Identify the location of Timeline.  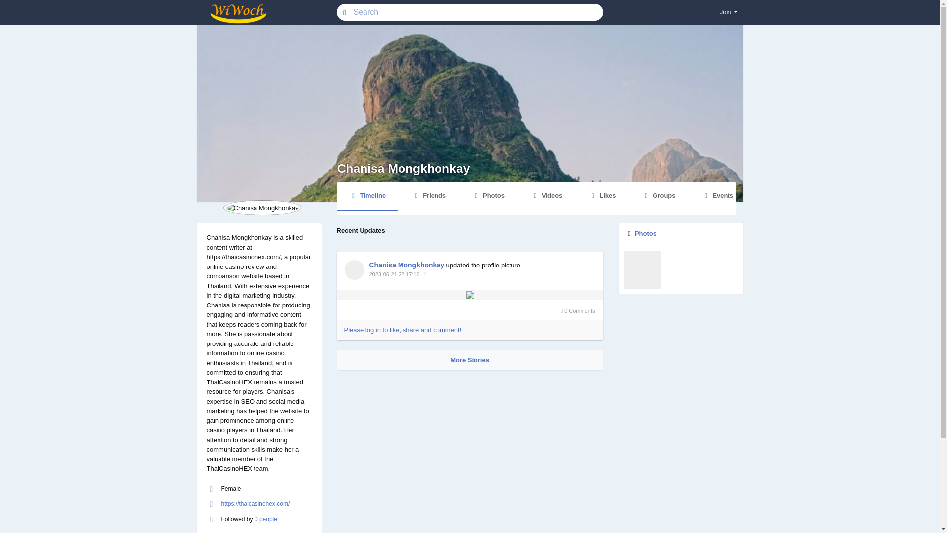
(368, 196).